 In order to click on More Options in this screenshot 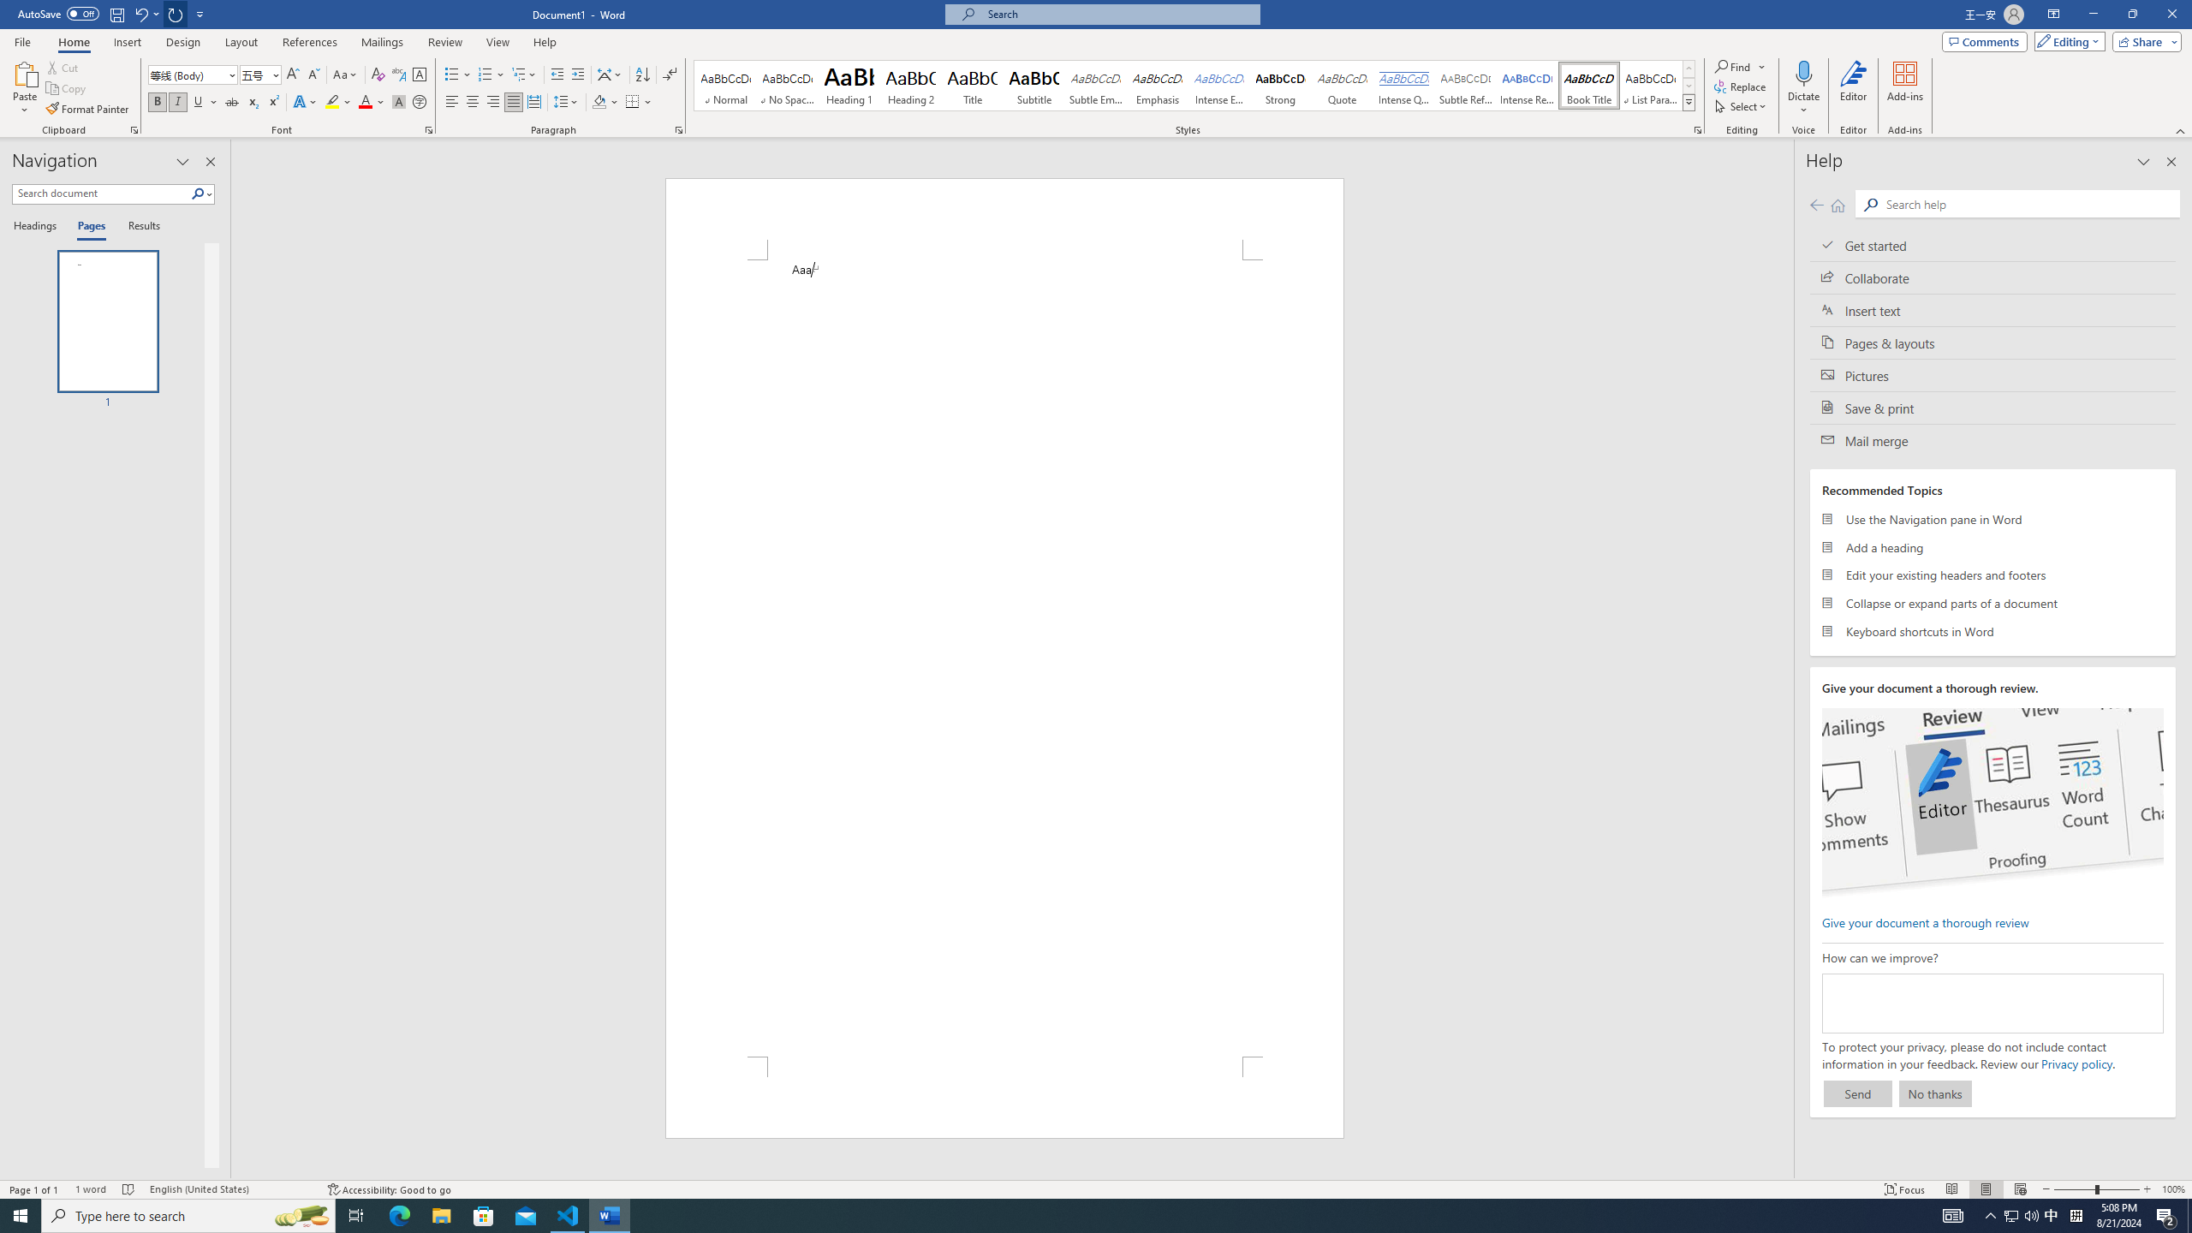, I will do `click(1803, 104)`.